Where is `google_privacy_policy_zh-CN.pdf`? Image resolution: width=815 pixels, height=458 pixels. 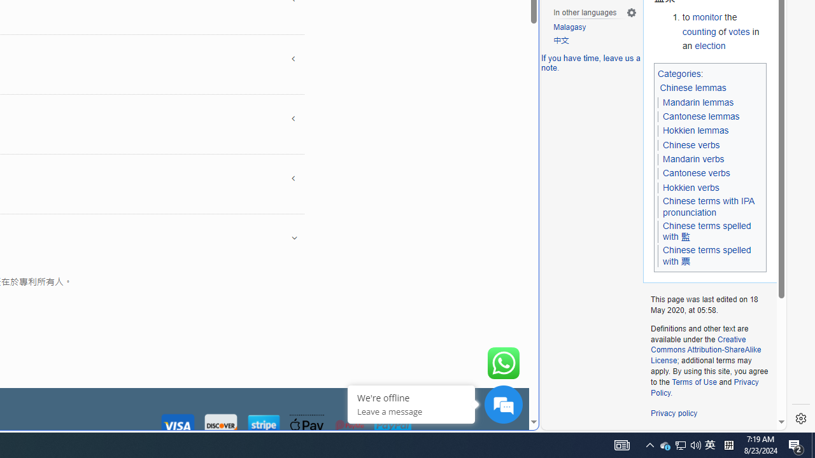 google_privacy_policy_zh-CN.pdf is located at coordinates (437, 307).